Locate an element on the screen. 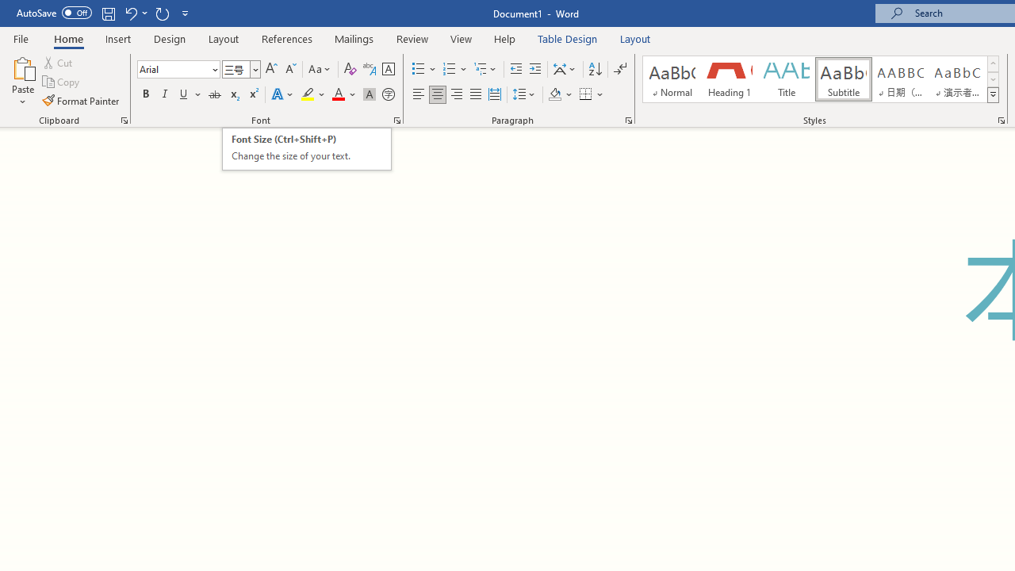 The width and height of the screenshot is (1015, 571). AutomationID: QuickStylesGallery is located at coordinates (822, 79).